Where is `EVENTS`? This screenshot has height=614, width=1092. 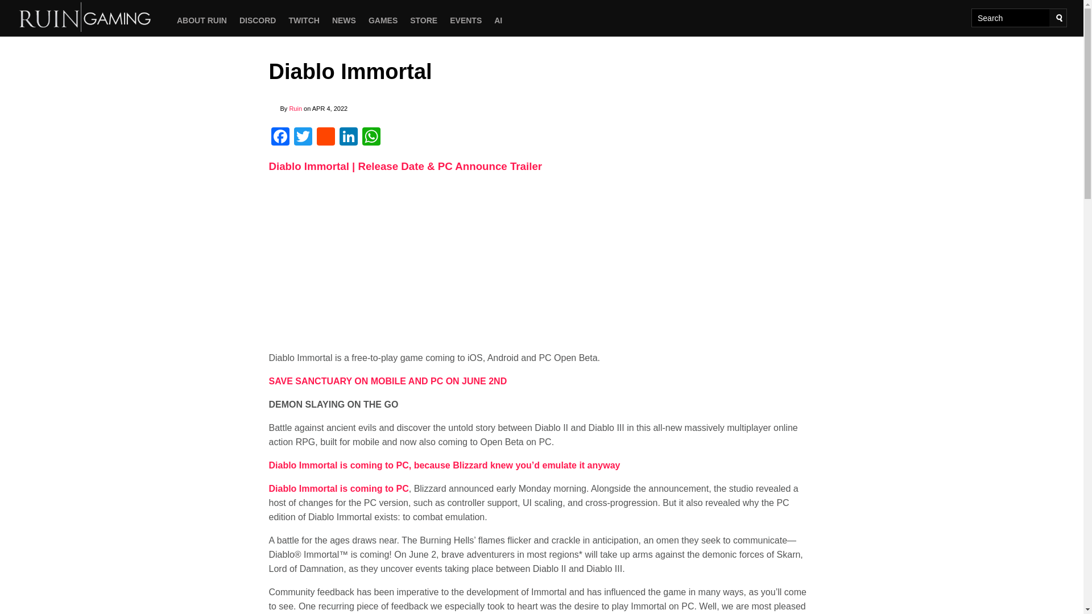
EVENTS is located at coordinates (465, 20).